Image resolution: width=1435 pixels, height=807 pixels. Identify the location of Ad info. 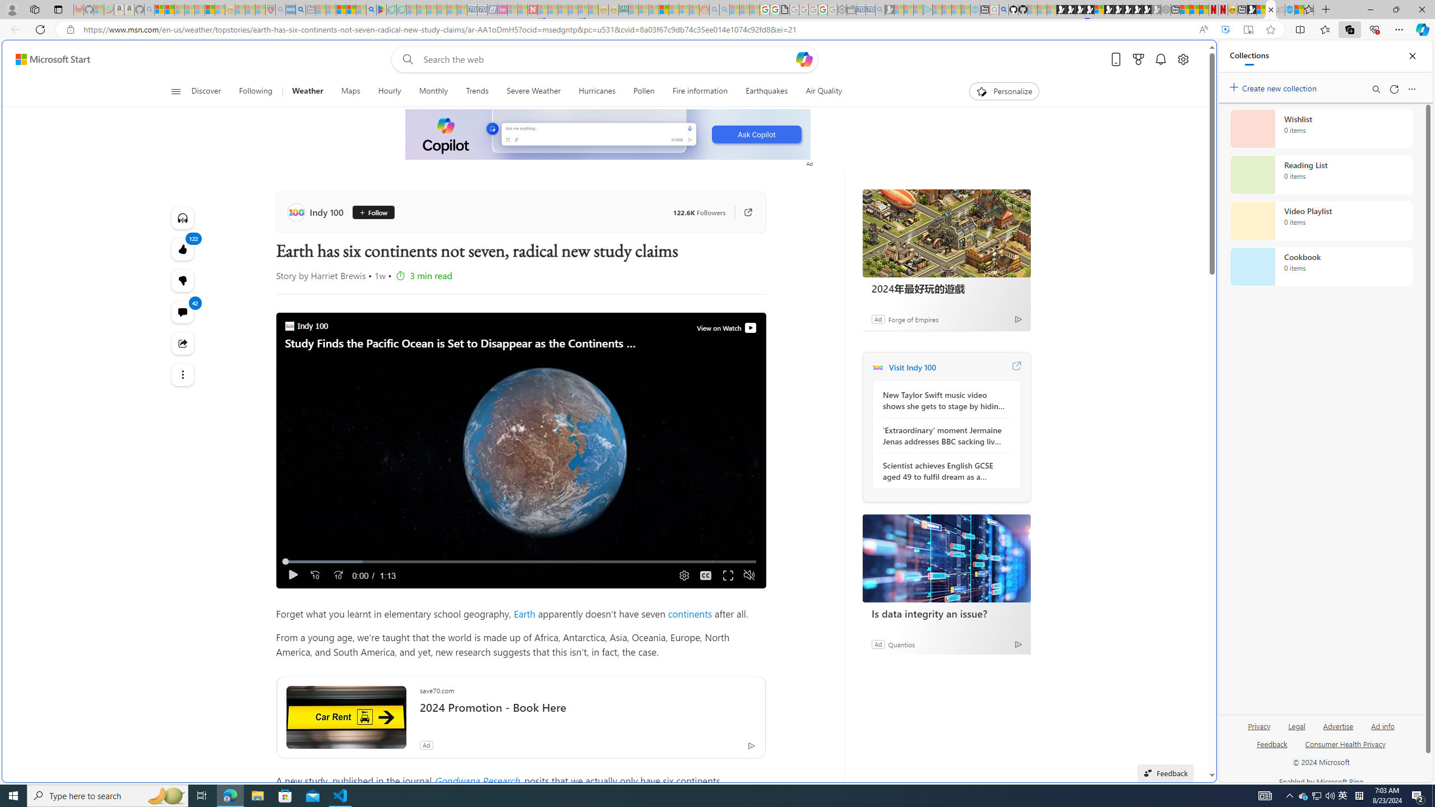
(1382, 725).